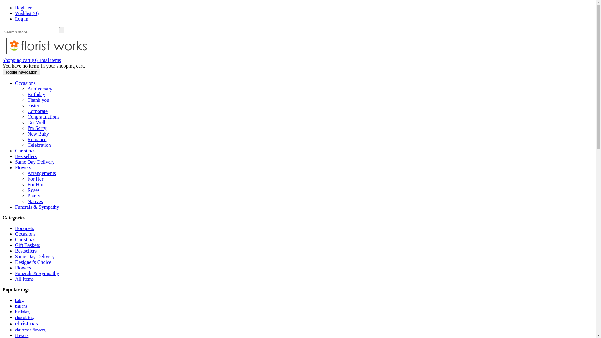 Image resolution: width=601 pixels, height=338 pixels. I want to click on Log in, so click(22, 19).